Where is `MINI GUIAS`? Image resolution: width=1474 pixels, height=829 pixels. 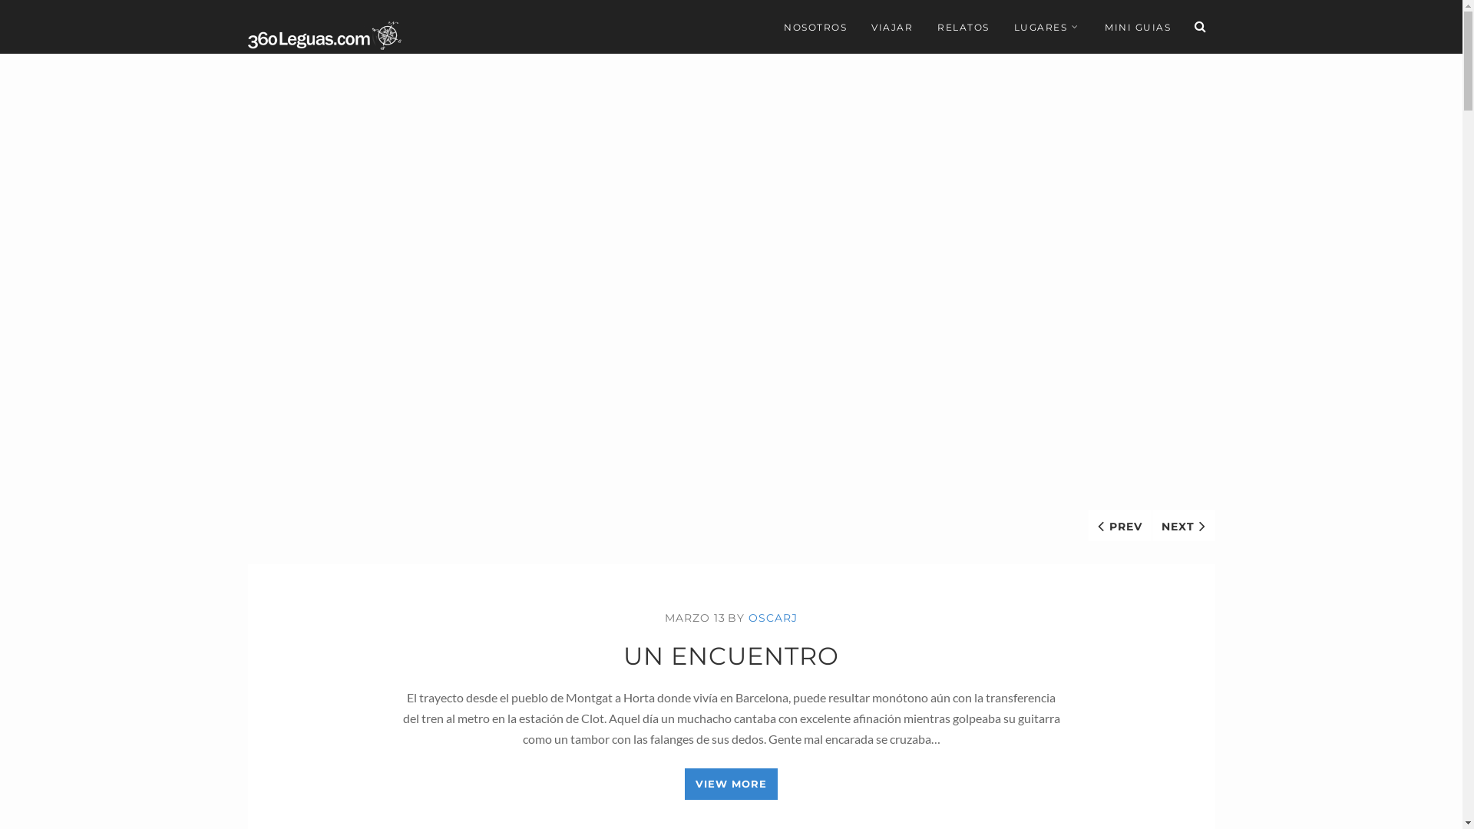
MINI GUIAS is located at coordinates (1138, 27).